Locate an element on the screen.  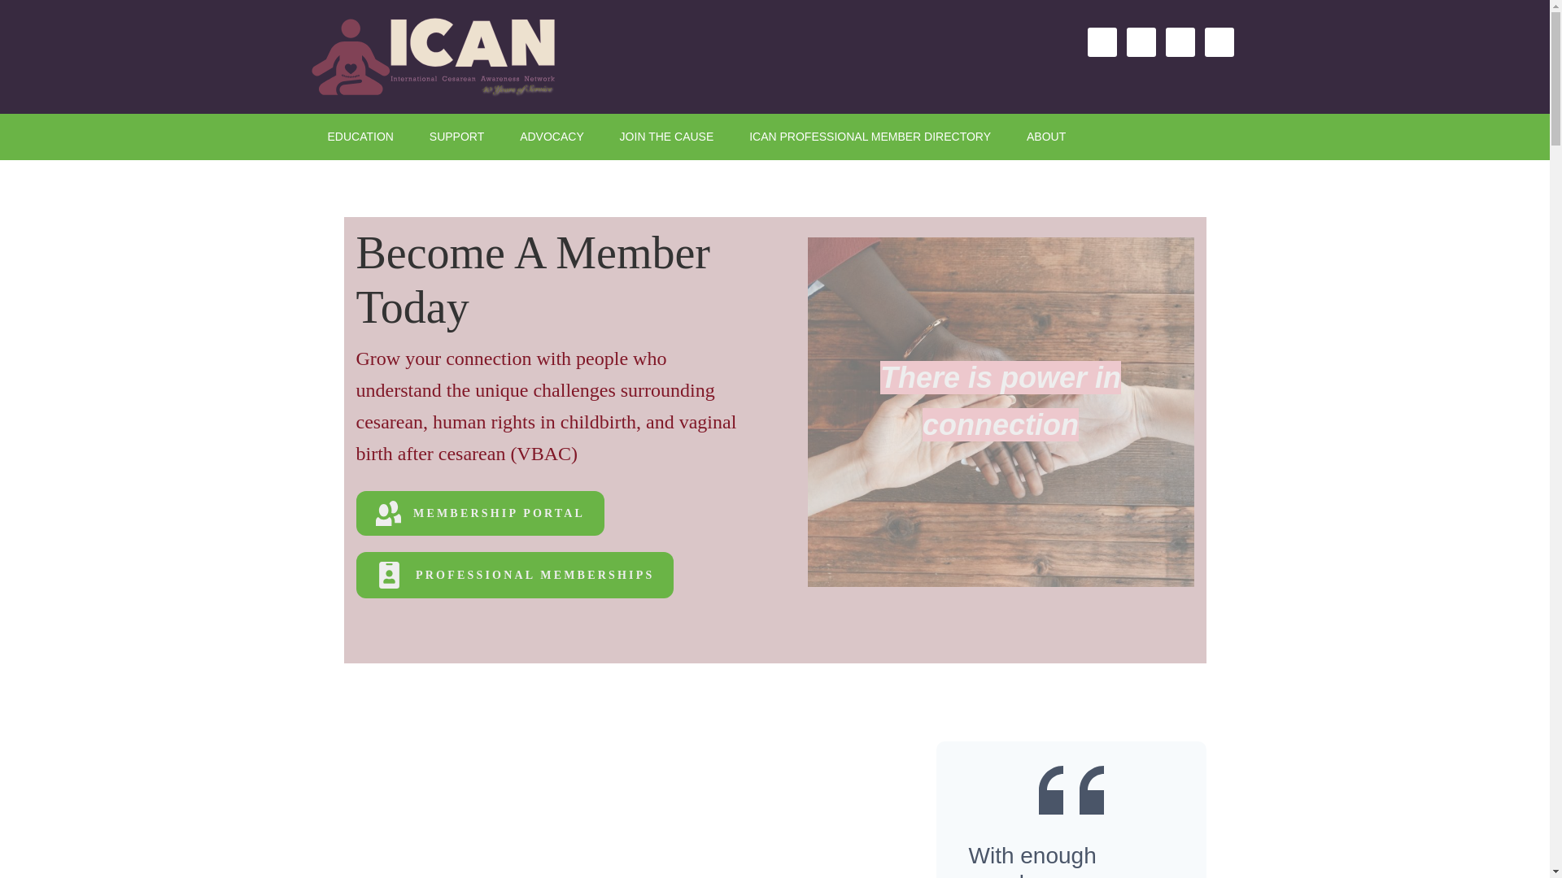
JOIN THE CAUSE is located at coordinates (667, 137).